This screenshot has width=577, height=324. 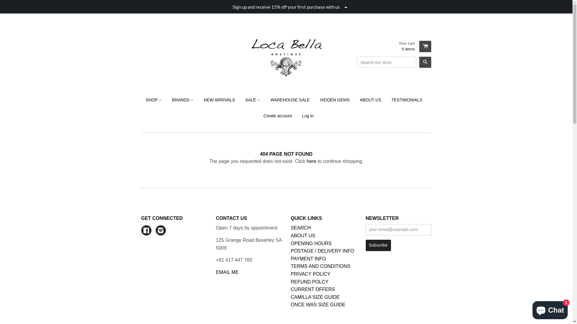 What do you see at coordinates (146, 231) in the screenshot?
I see `Facebook` at bounding box center [146, 231].